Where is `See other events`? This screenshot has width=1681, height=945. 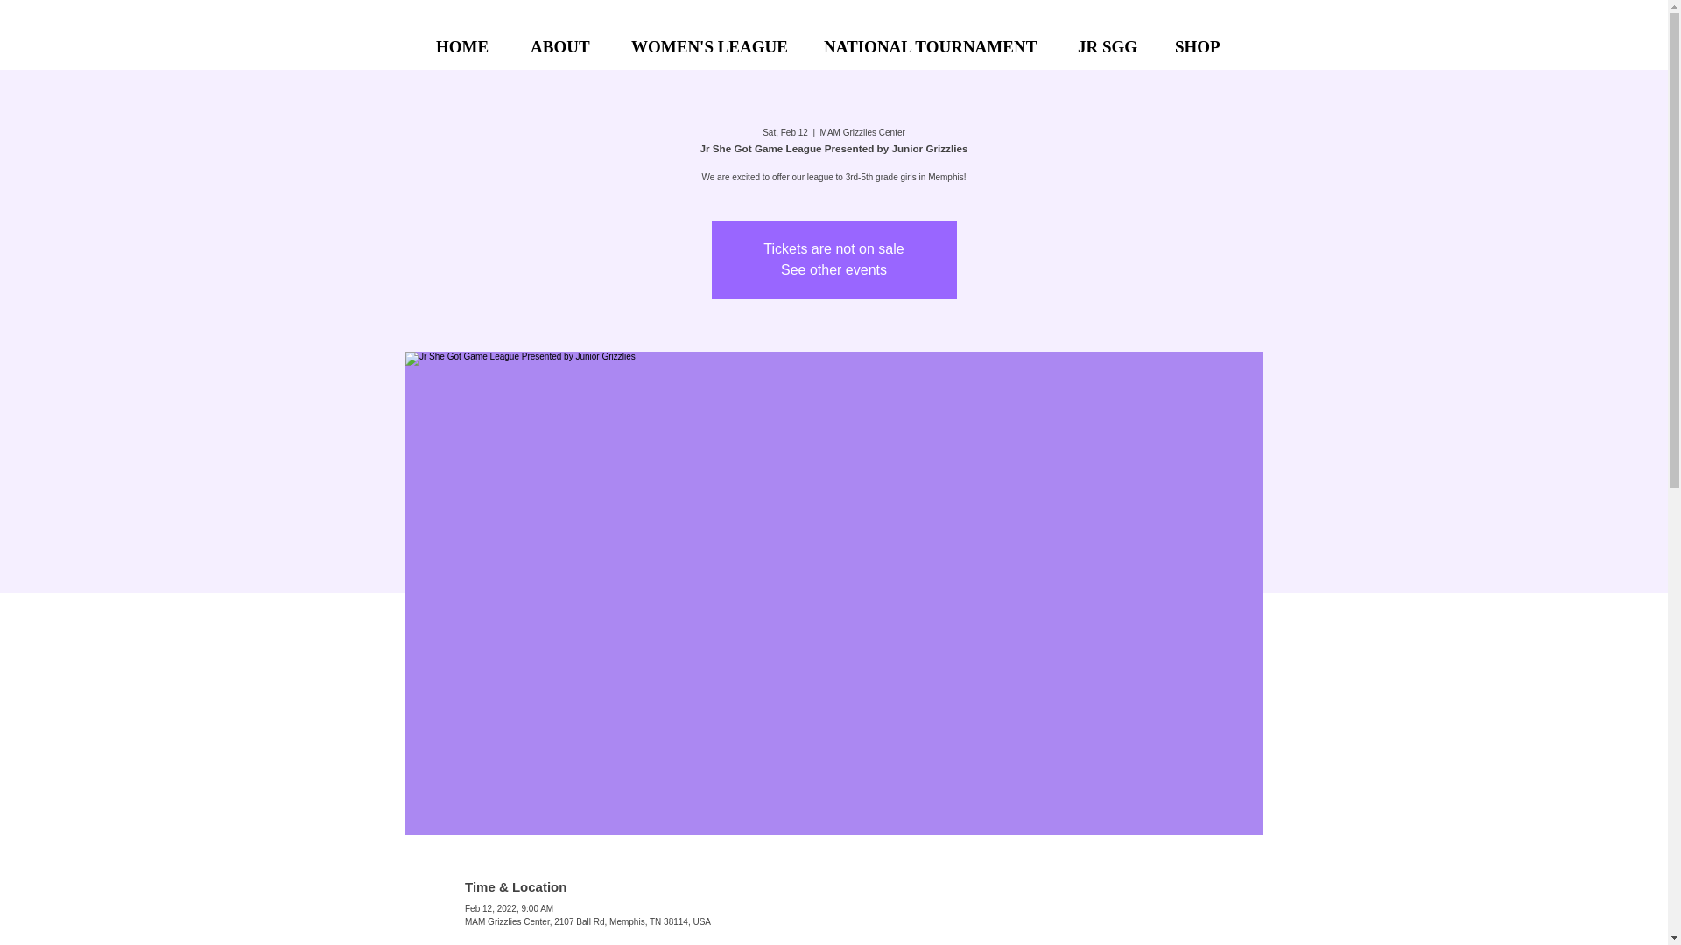 See other events is located at coordinates (833, 269).